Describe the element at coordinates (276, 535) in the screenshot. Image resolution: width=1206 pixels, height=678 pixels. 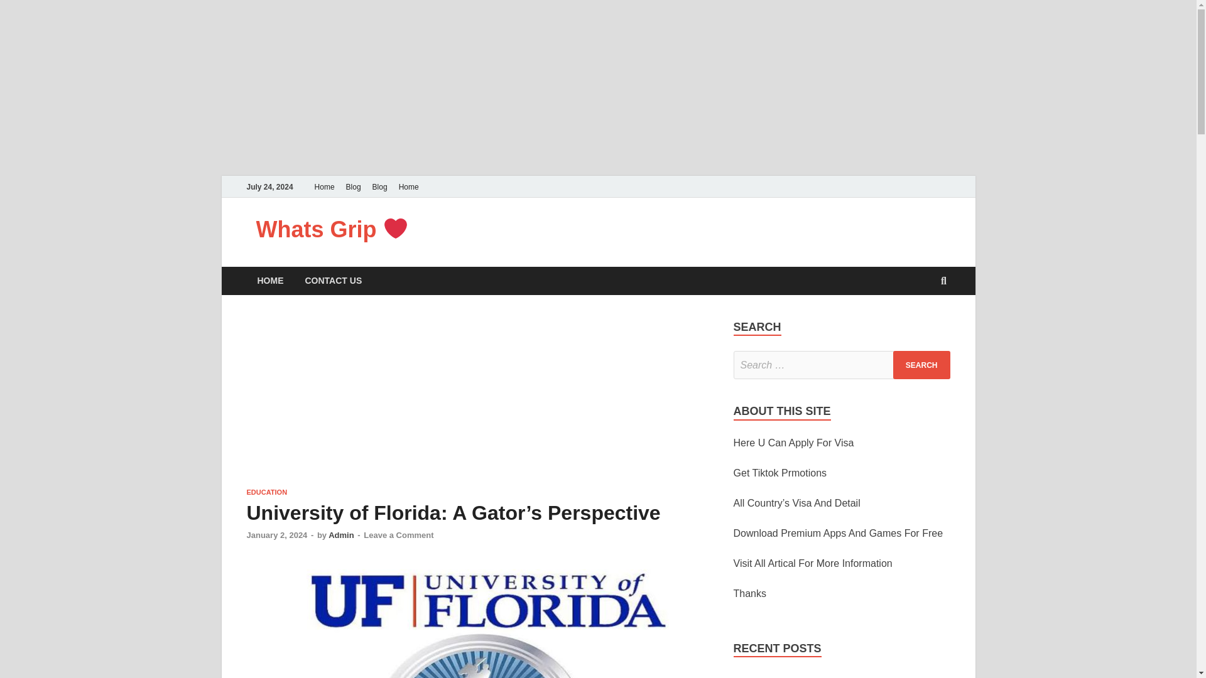
I see `January 2, 2024` at that location.